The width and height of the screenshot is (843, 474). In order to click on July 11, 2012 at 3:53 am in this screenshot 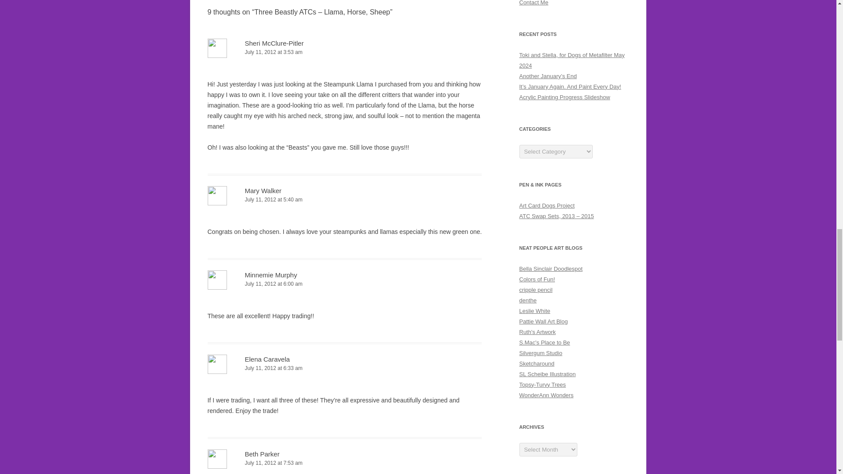, I will do `click(344, 52)`.